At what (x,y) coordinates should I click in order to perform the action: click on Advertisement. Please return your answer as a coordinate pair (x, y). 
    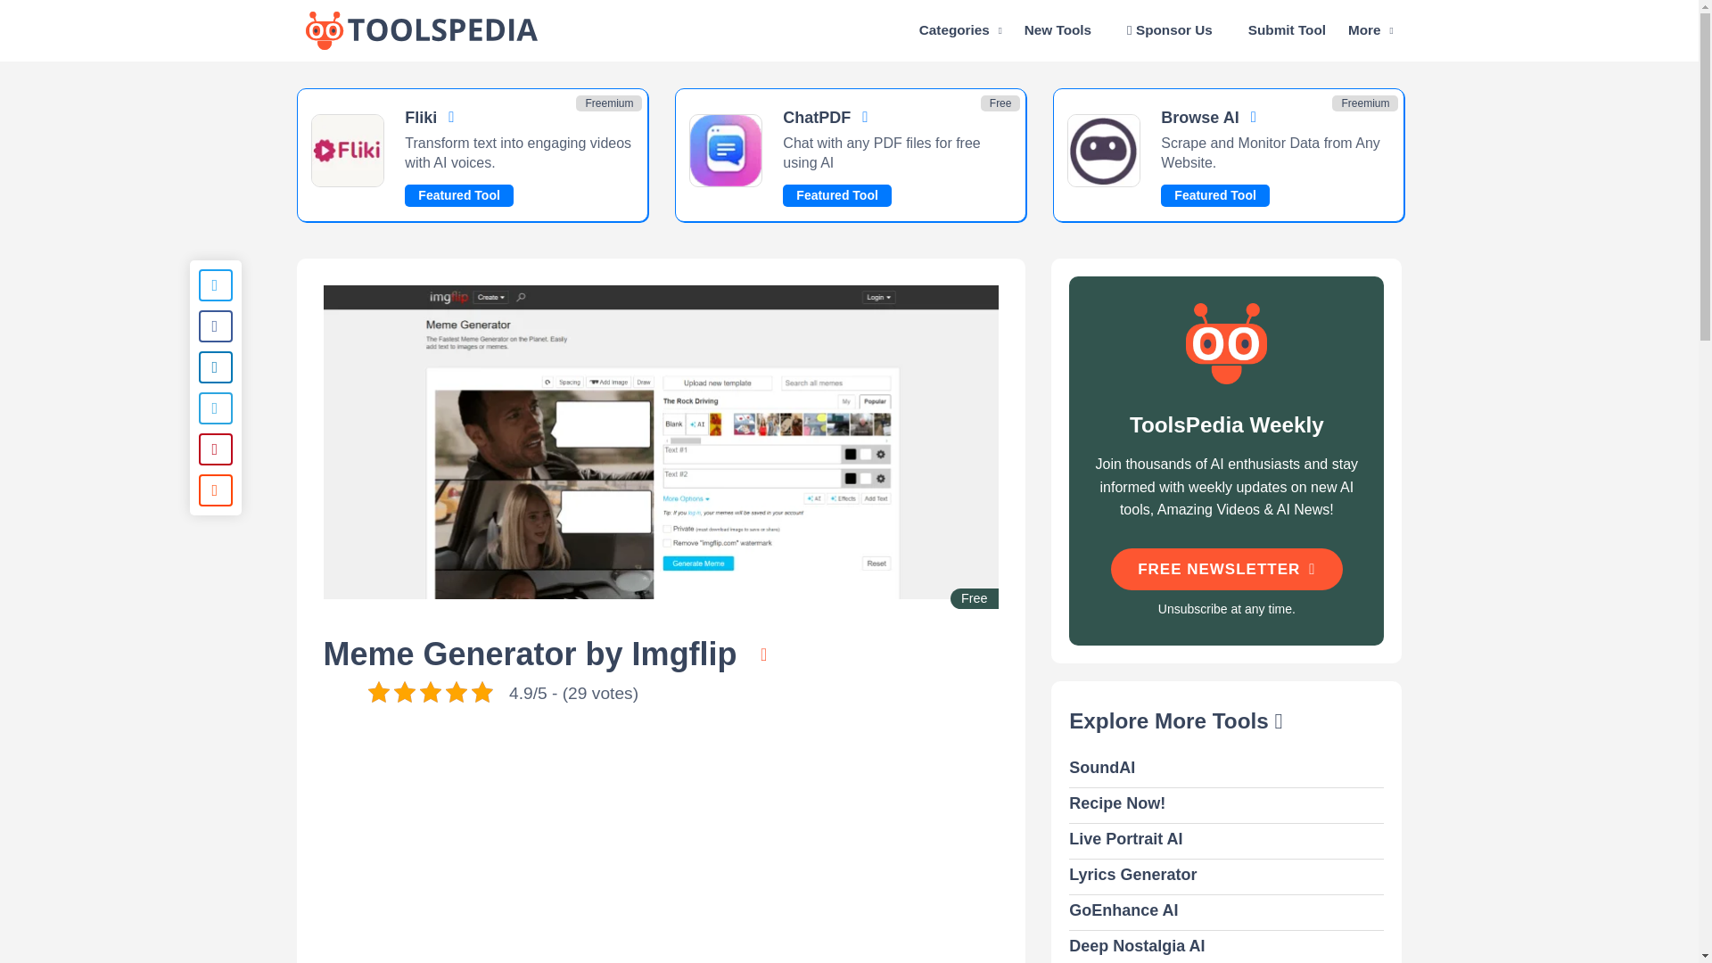
    Looking at the image, I should click on (660, 845).